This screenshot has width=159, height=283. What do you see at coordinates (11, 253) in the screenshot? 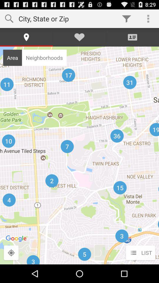
I see `location` at bounding box center [11, 253].